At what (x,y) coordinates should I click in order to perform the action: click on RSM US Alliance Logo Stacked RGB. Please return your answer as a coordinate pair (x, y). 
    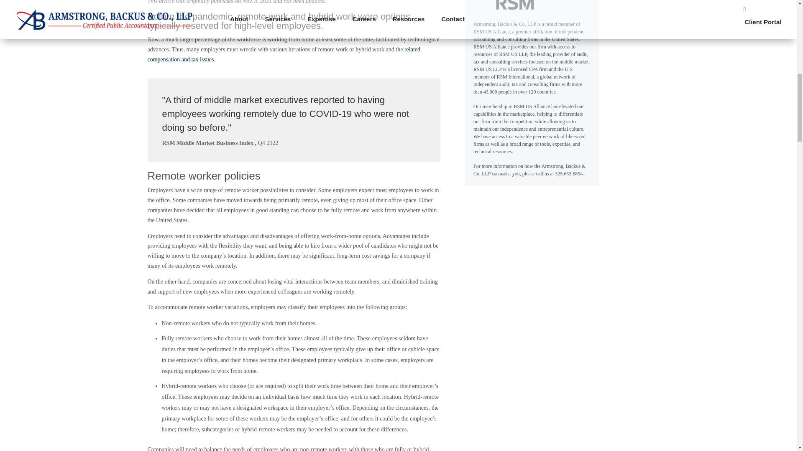
    Looking at the image, I should click on (504, 5).